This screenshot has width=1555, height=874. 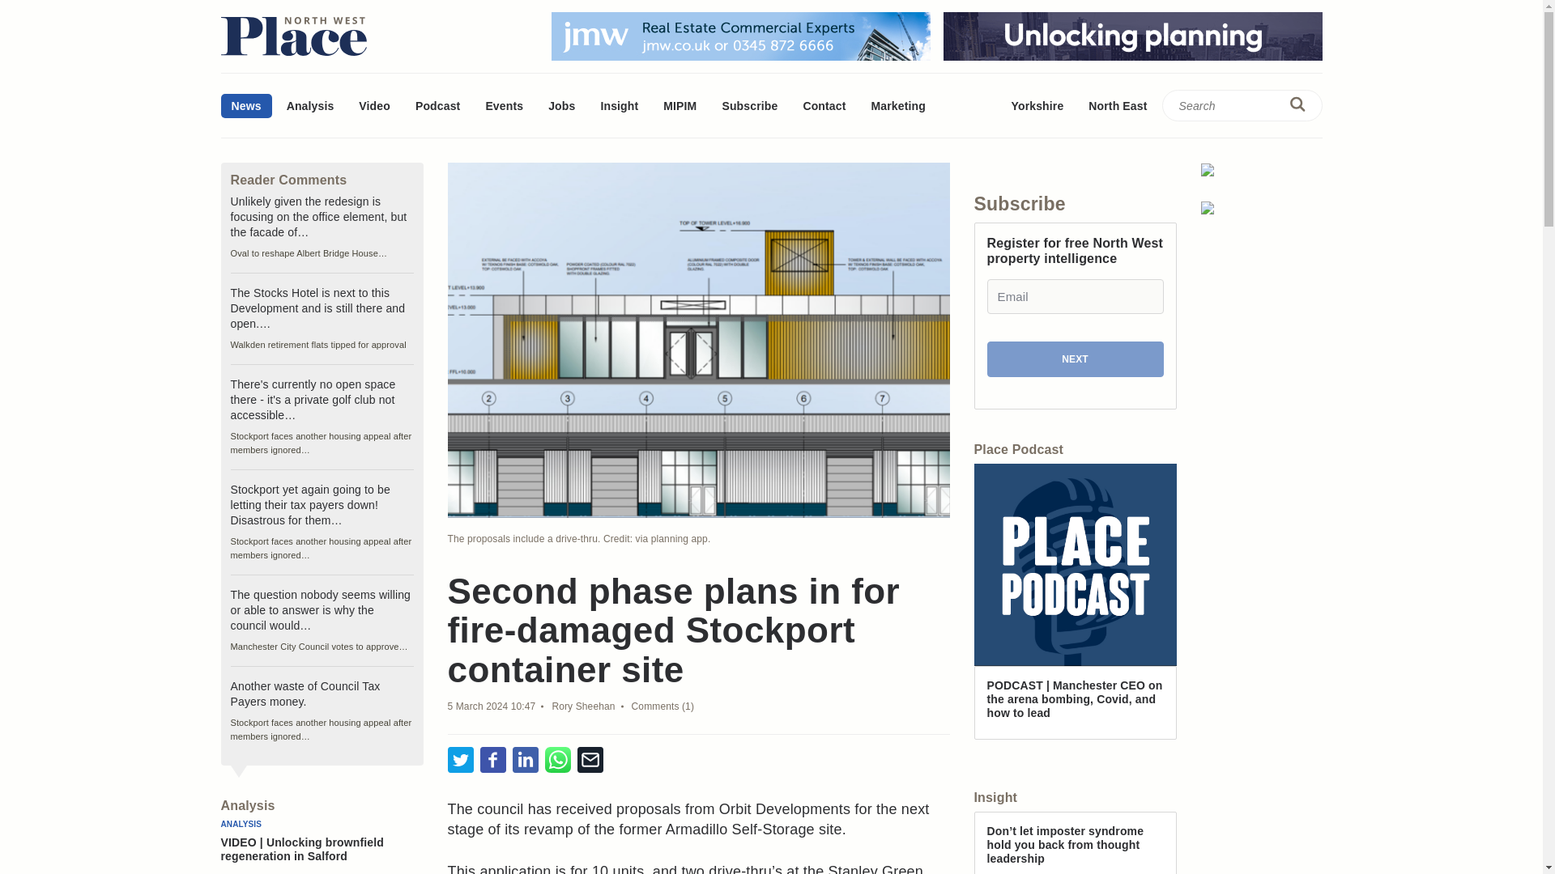 I want to click on Podcast, so click(x=437, y=105).